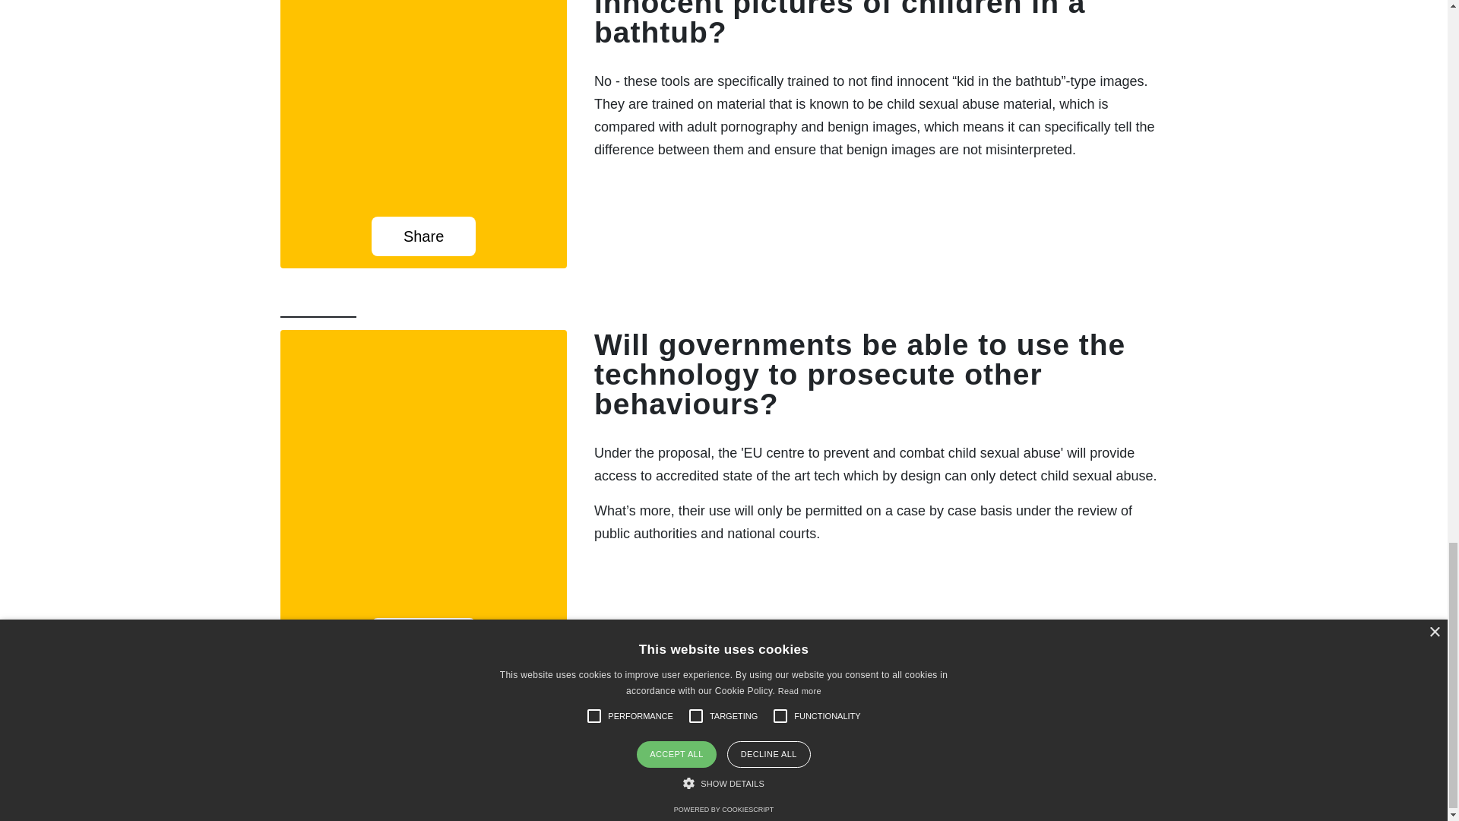 The image size is (1459, 821). What do you see at coordinates (424, 236) in the screenshot?
I see `Share` at bounding box center [424, 236].